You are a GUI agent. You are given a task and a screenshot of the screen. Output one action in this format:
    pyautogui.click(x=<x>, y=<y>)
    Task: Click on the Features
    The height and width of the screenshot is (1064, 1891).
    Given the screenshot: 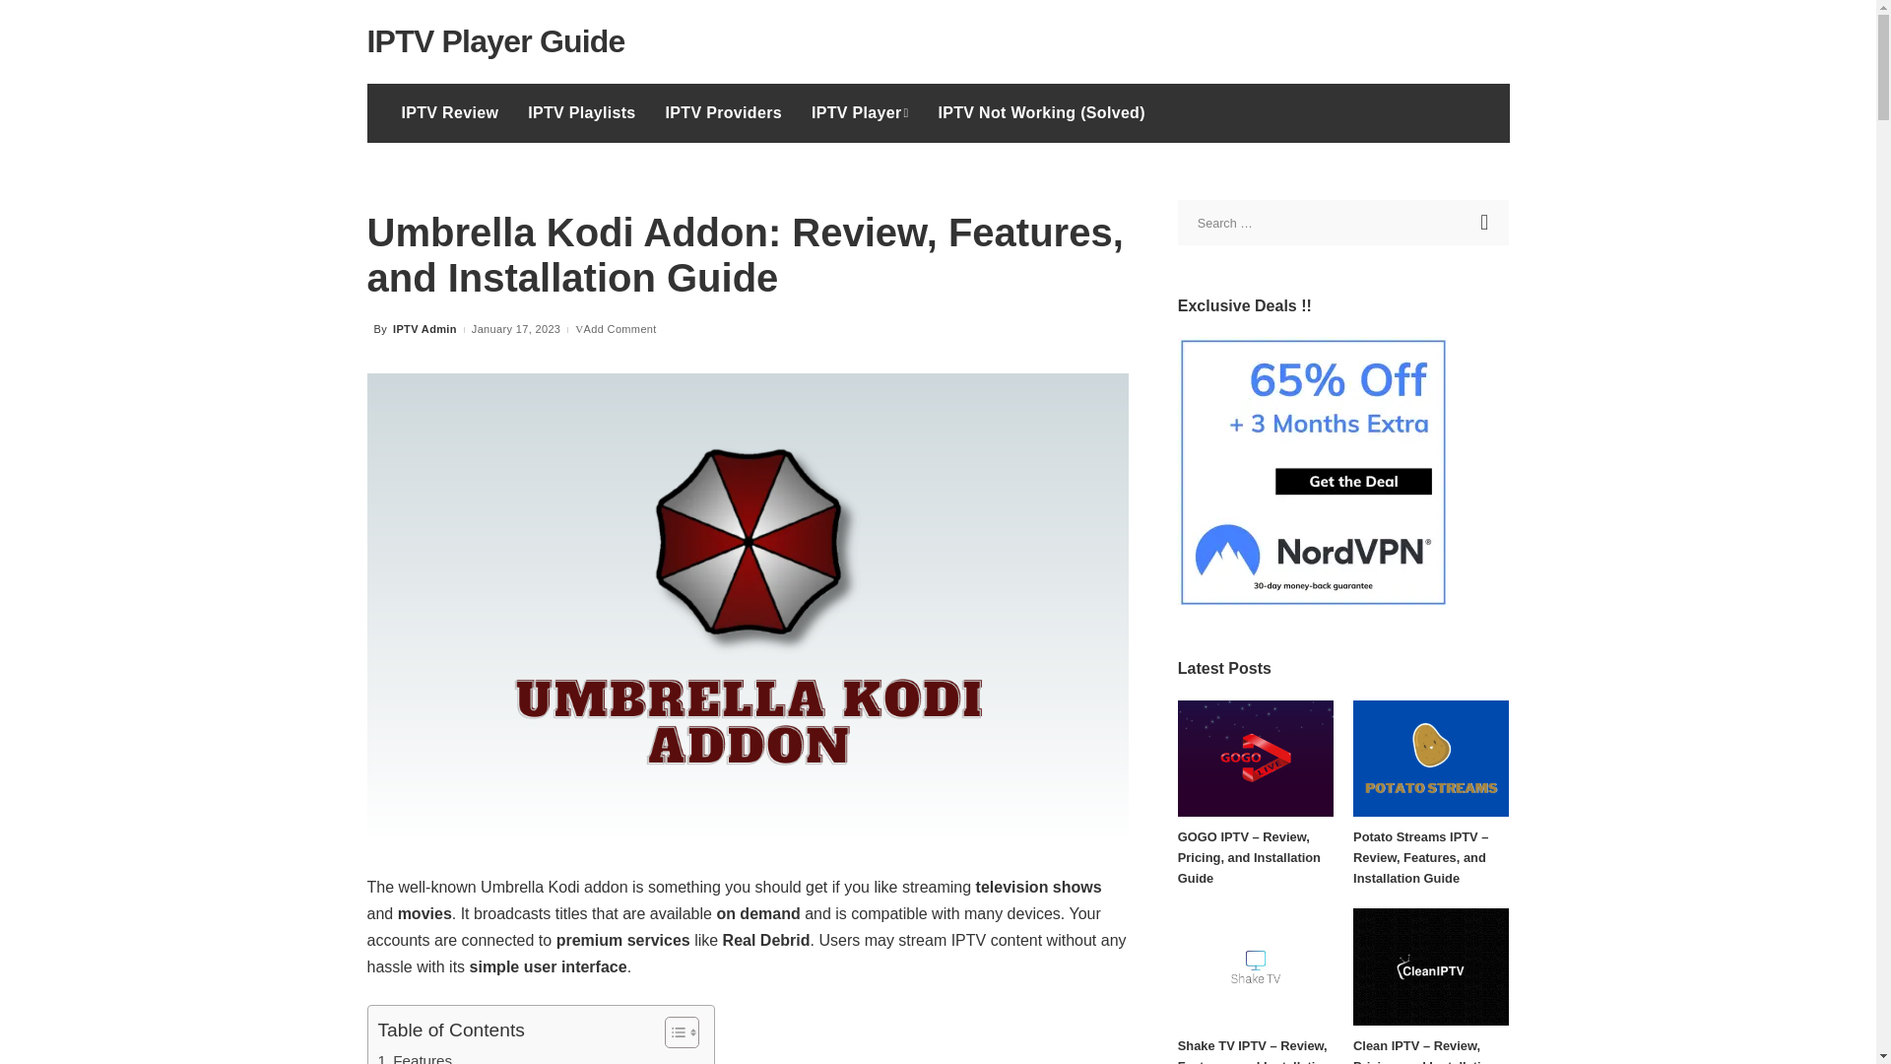 What is the action you would take?
    pyautogui.click(x=416, y=1056)
    